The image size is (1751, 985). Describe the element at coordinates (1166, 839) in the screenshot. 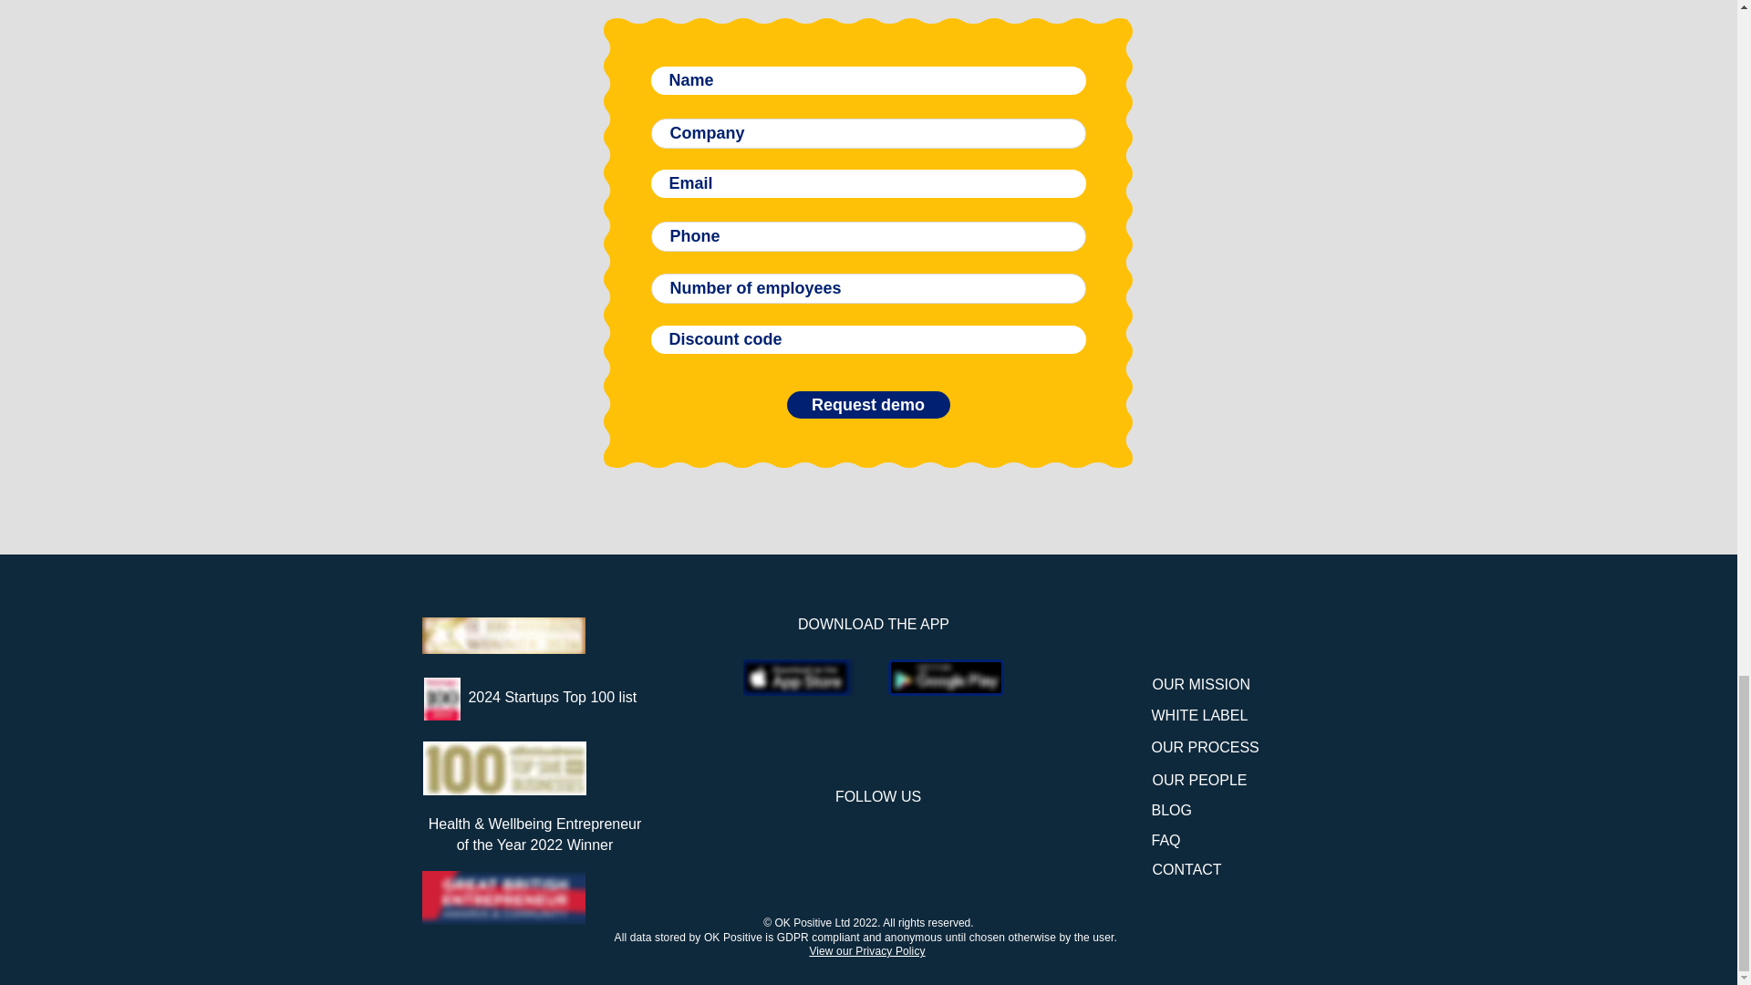

I see `FAQ` at that location.